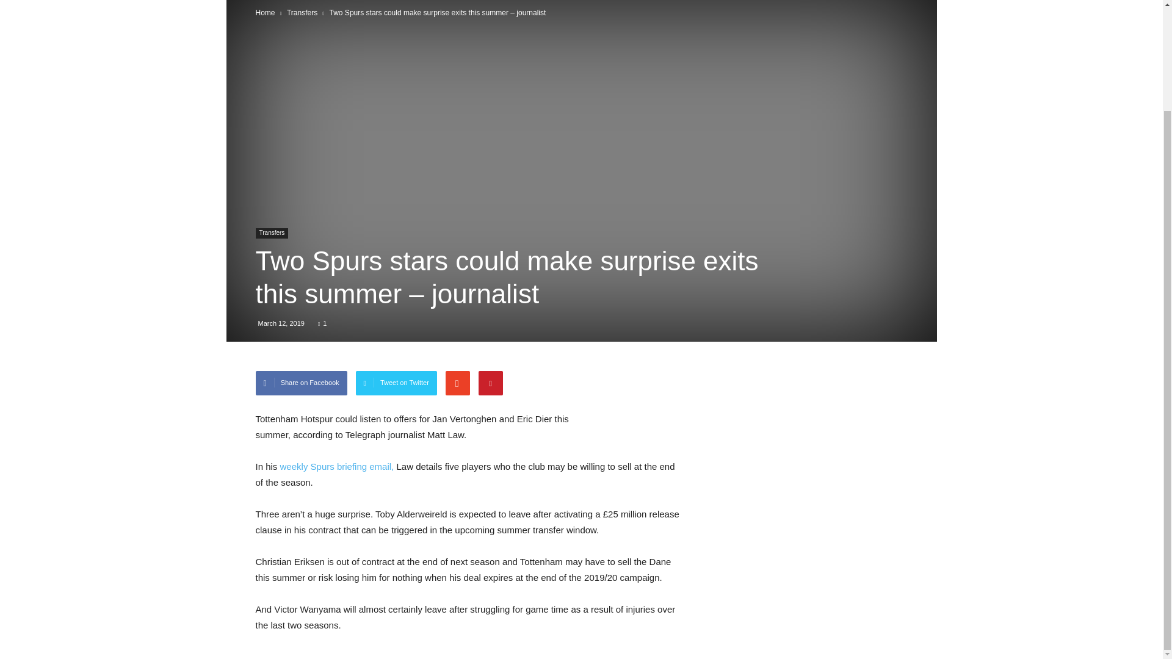 The height and width of the screenshot is (659, 1172). I want to click on 1, so click(322, 323).